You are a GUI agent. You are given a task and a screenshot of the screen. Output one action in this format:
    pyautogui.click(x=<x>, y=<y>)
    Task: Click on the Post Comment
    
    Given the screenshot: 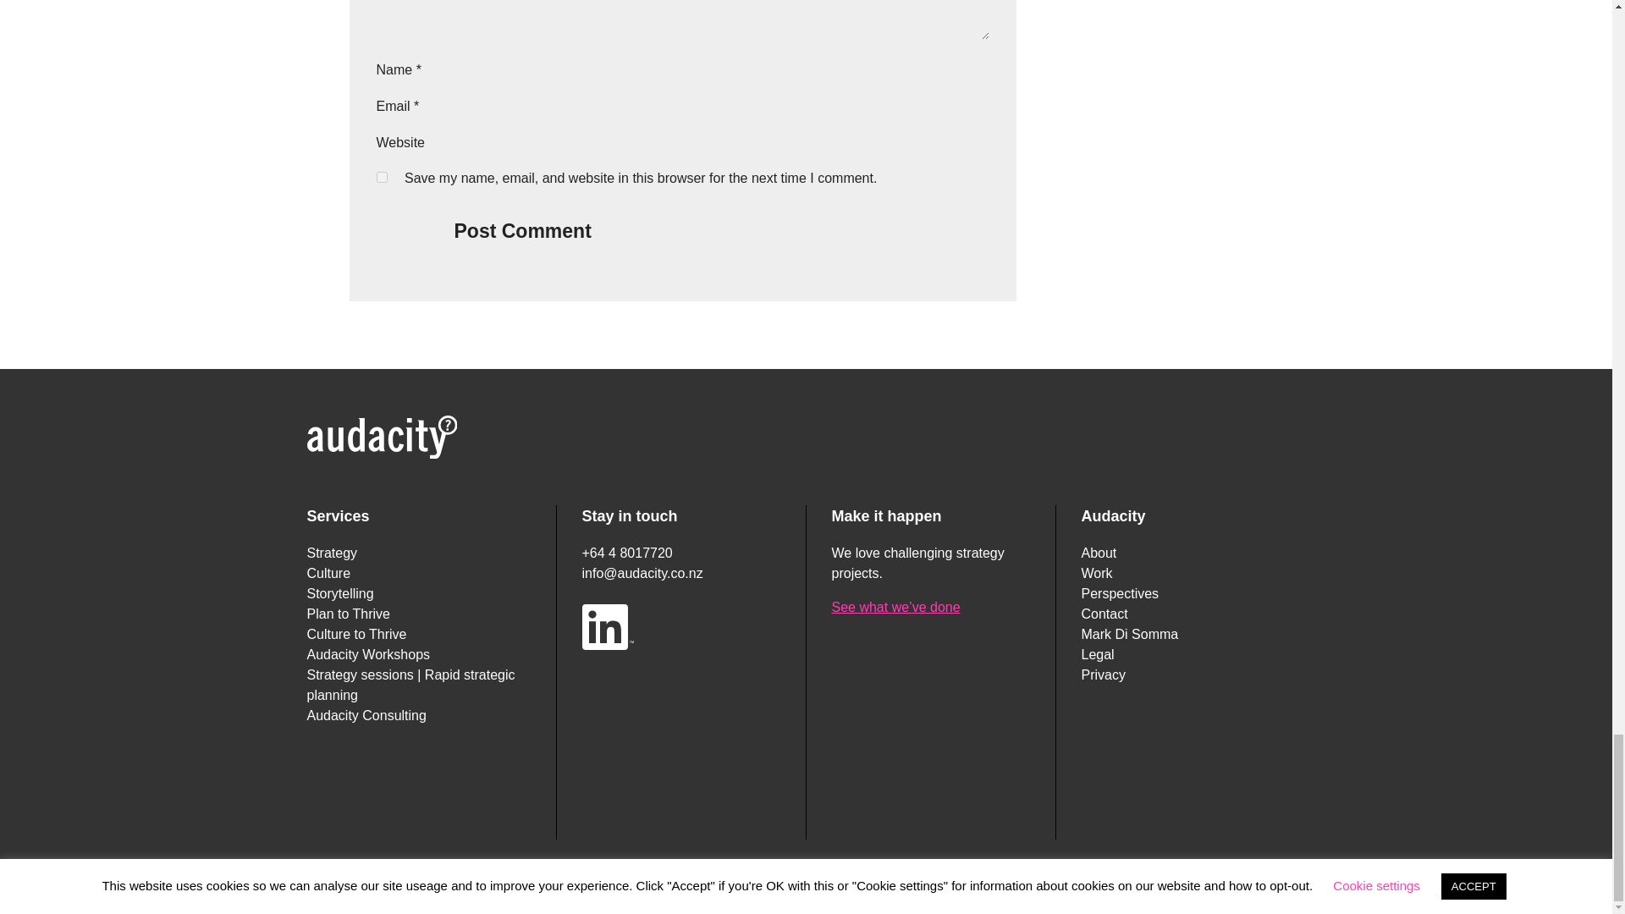 What is the action you would take?
    pyautogui.click(x=521, y=230)
    